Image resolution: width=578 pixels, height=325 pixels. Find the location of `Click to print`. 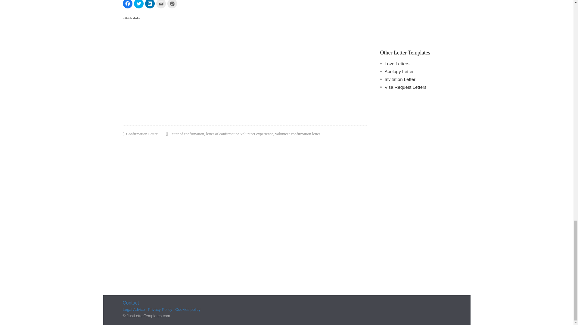

Click to print is located at coordinates (172, 4).